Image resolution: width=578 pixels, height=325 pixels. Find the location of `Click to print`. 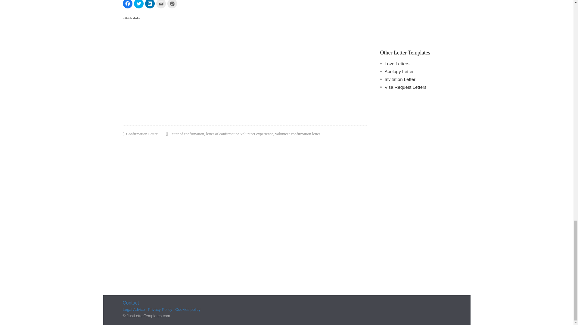

Click to print is located at coordinates (172, 4).